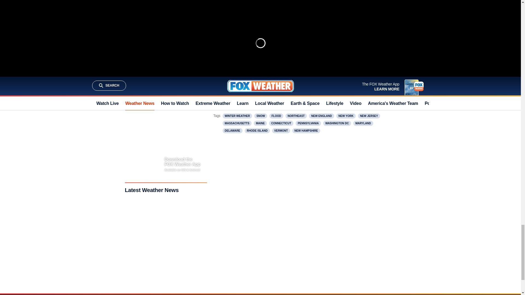 The image size is (525, 295). What do you see at coordinates (261, 116) in the screenshot?
I see `SNOW` at bounding box center [261, 116].